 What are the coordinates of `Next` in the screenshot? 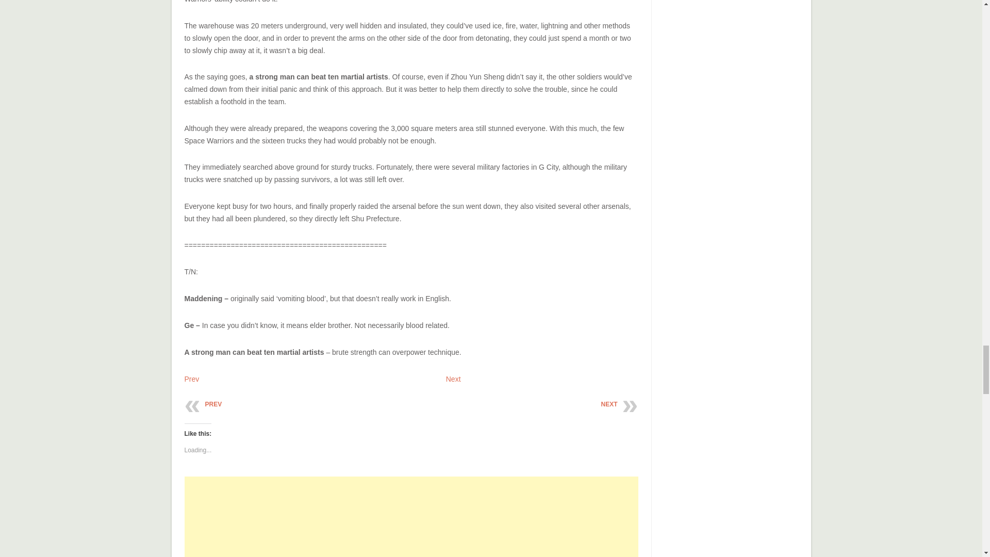 It's located at (454, 379).